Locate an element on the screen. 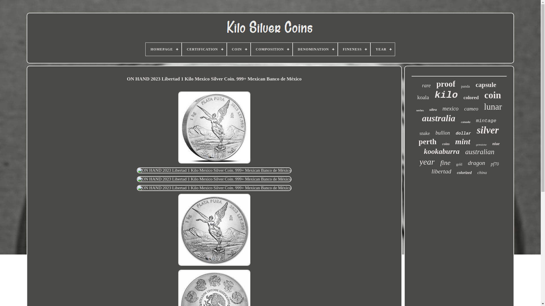 Image resolution: width=545 pixels, height=306 pixels. CERTIFICATION is located at coordinates (204, 49).